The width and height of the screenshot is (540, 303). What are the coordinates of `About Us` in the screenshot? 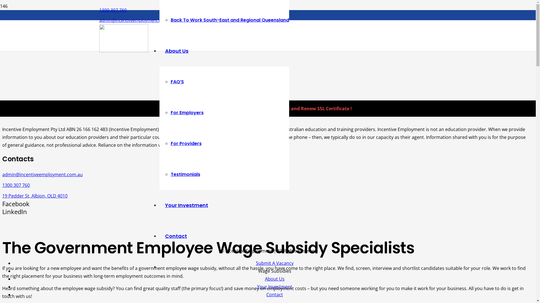 It's located at (177, 51).